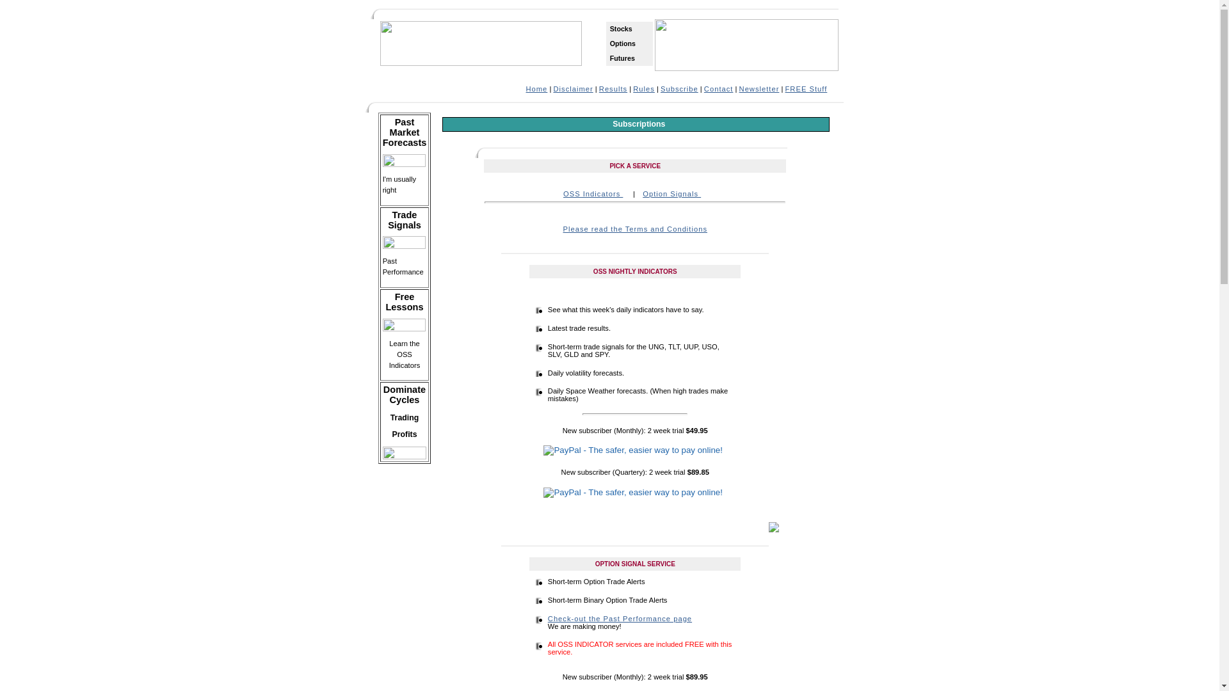 This screenshot has height=691, width=1229. What do you see at coordinates (593, 194) in the screenshot?
I see `OSS Indicators` at bounding box center [593, 194].